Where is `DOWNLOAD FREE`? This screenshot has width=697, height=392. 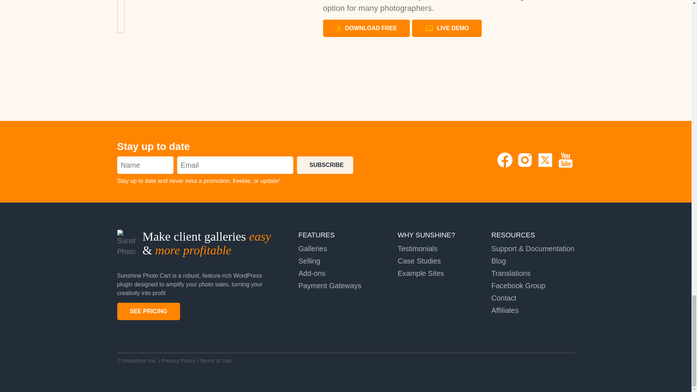
DOWNLOAD FREE is located at coordinates (366, 28).